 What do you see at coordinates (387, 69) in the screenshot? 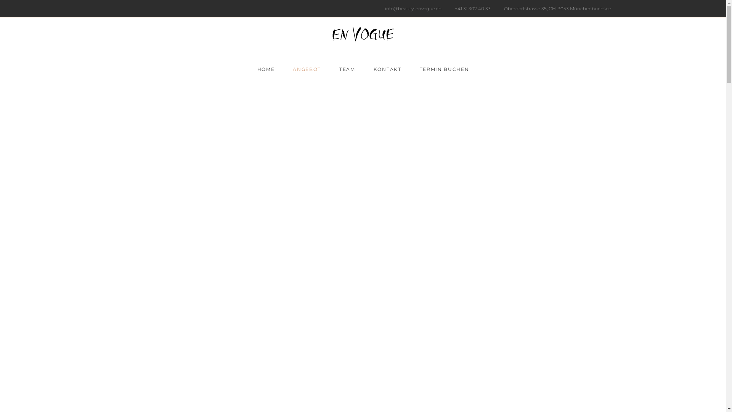
I see `KONTAKT` at bounding box center [387, 69].